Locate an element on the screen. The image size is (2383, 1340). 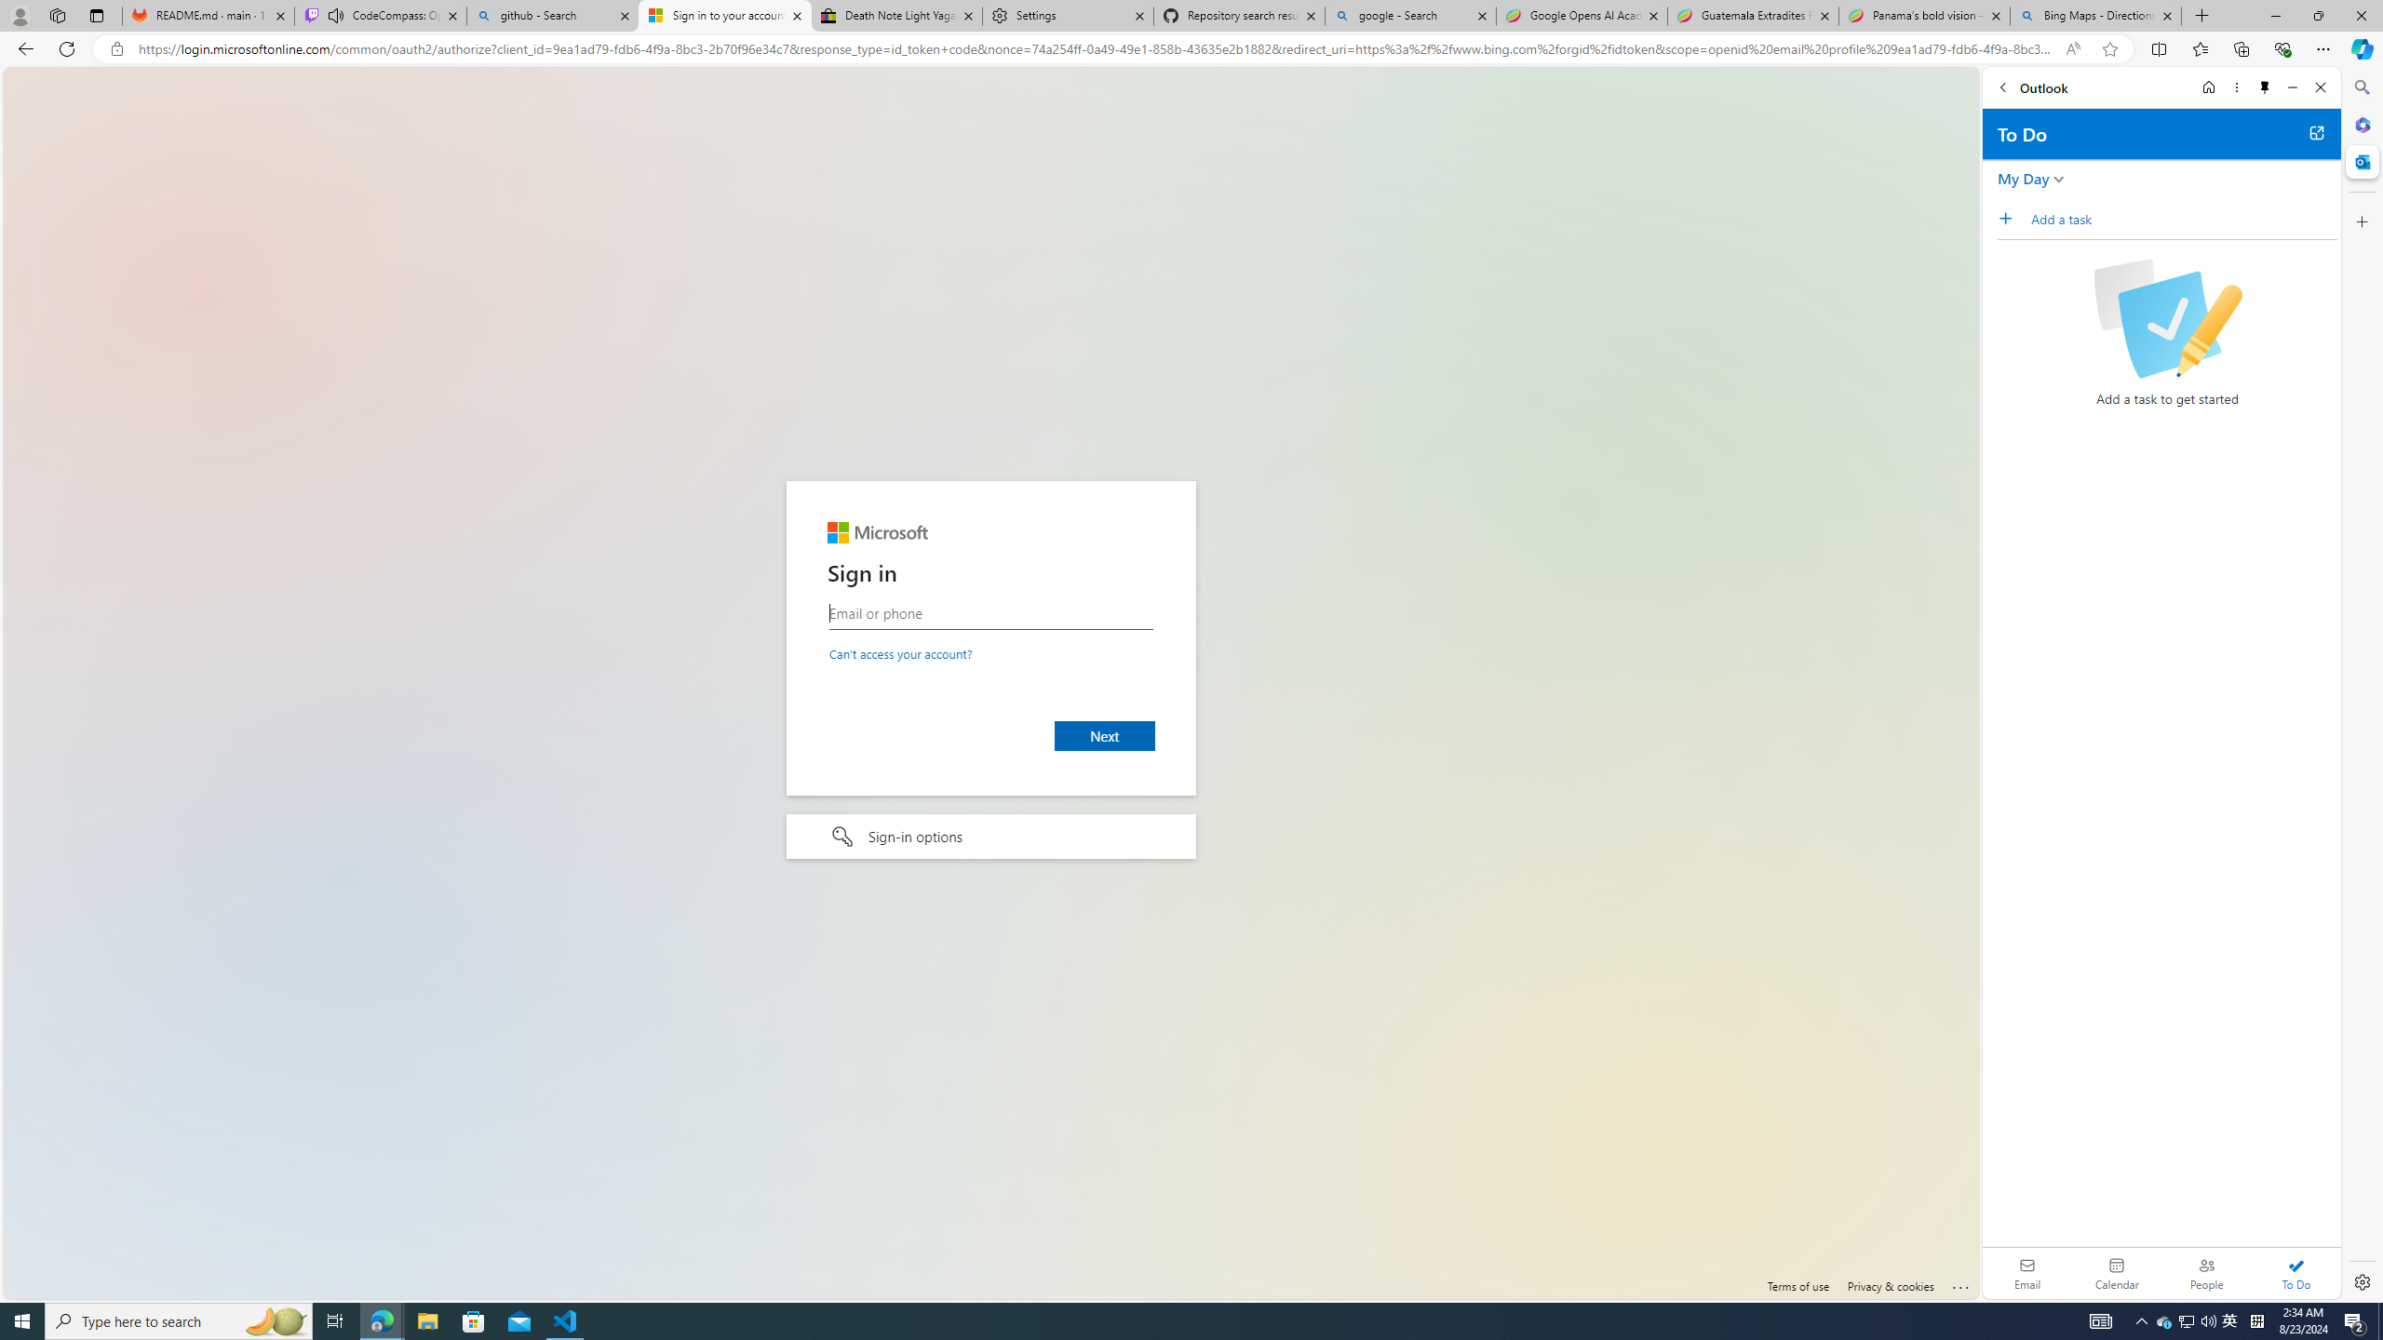
Unpin side pane is located at coordinates (2265, 87).